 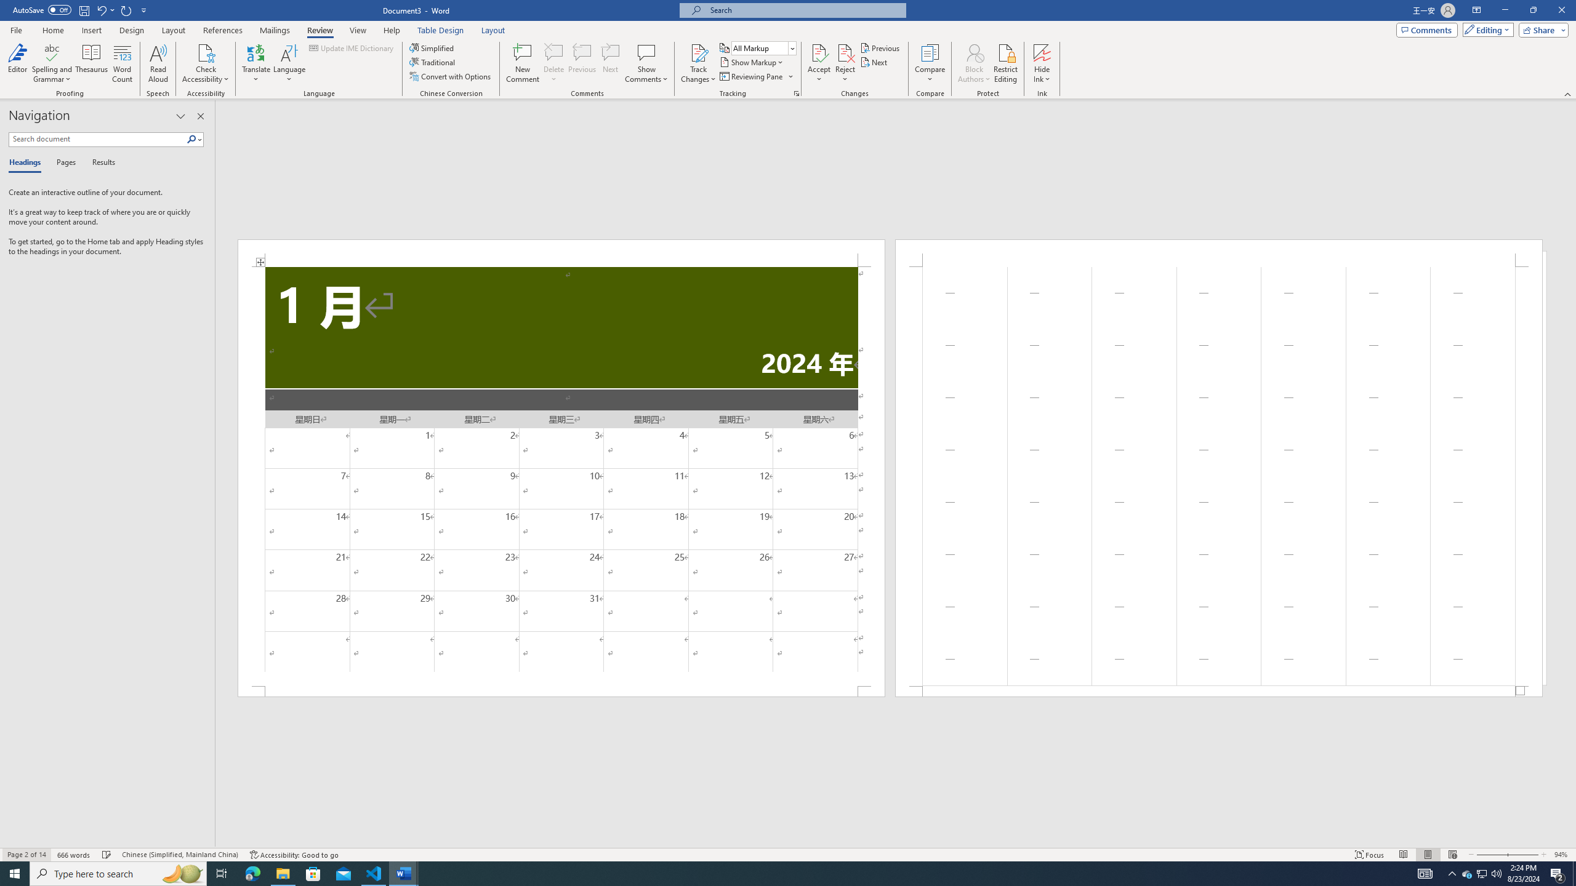 I want to click on Show Comments, so click(x=646, y=63).